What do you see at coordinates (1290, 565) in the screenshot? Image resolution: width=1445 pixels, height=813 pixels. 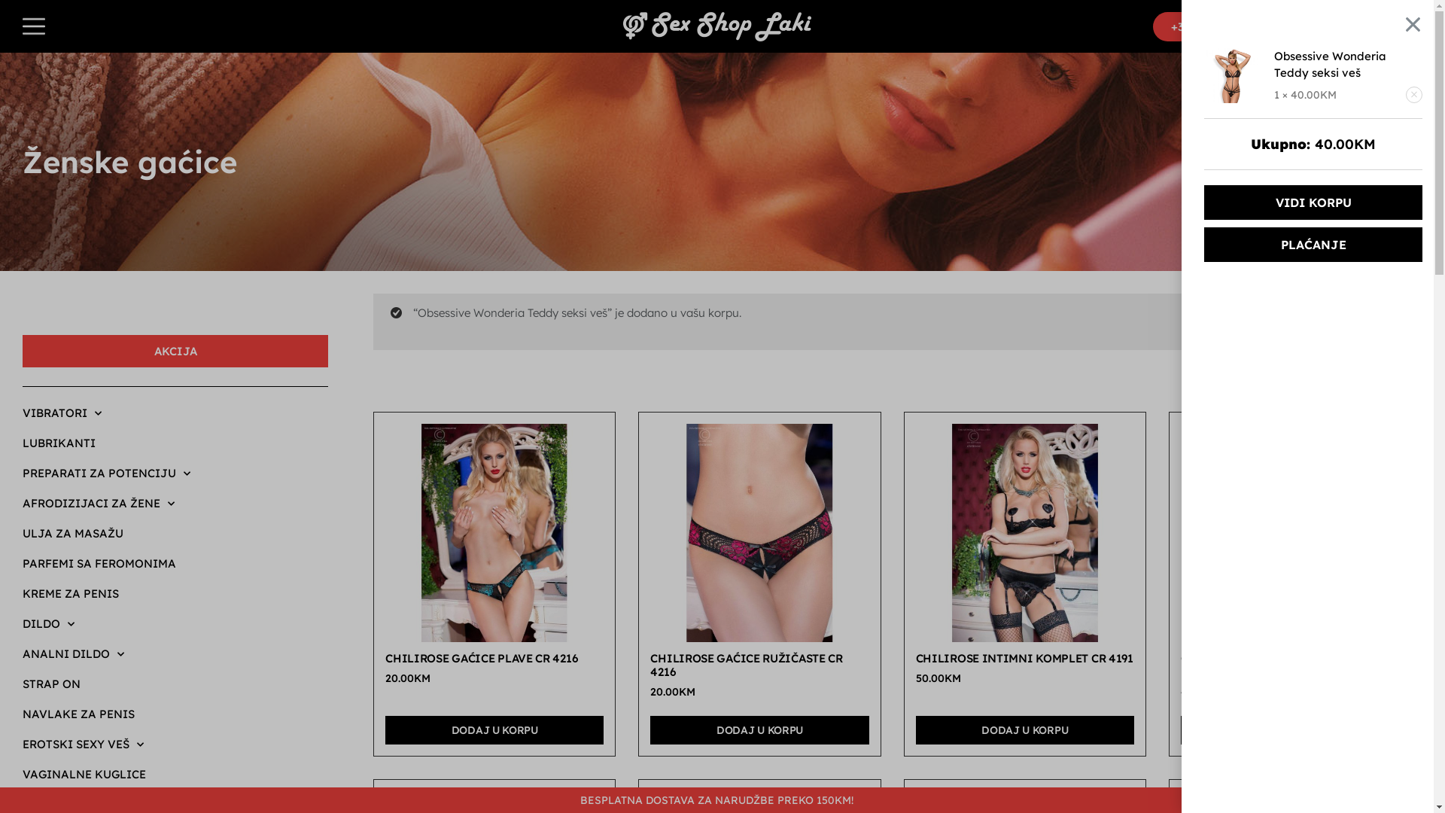 I see `CHILIROSE TRODIJELNI INTIMNI KOMPLET 4193
45.00KM` at bounding box center [1290, 565].